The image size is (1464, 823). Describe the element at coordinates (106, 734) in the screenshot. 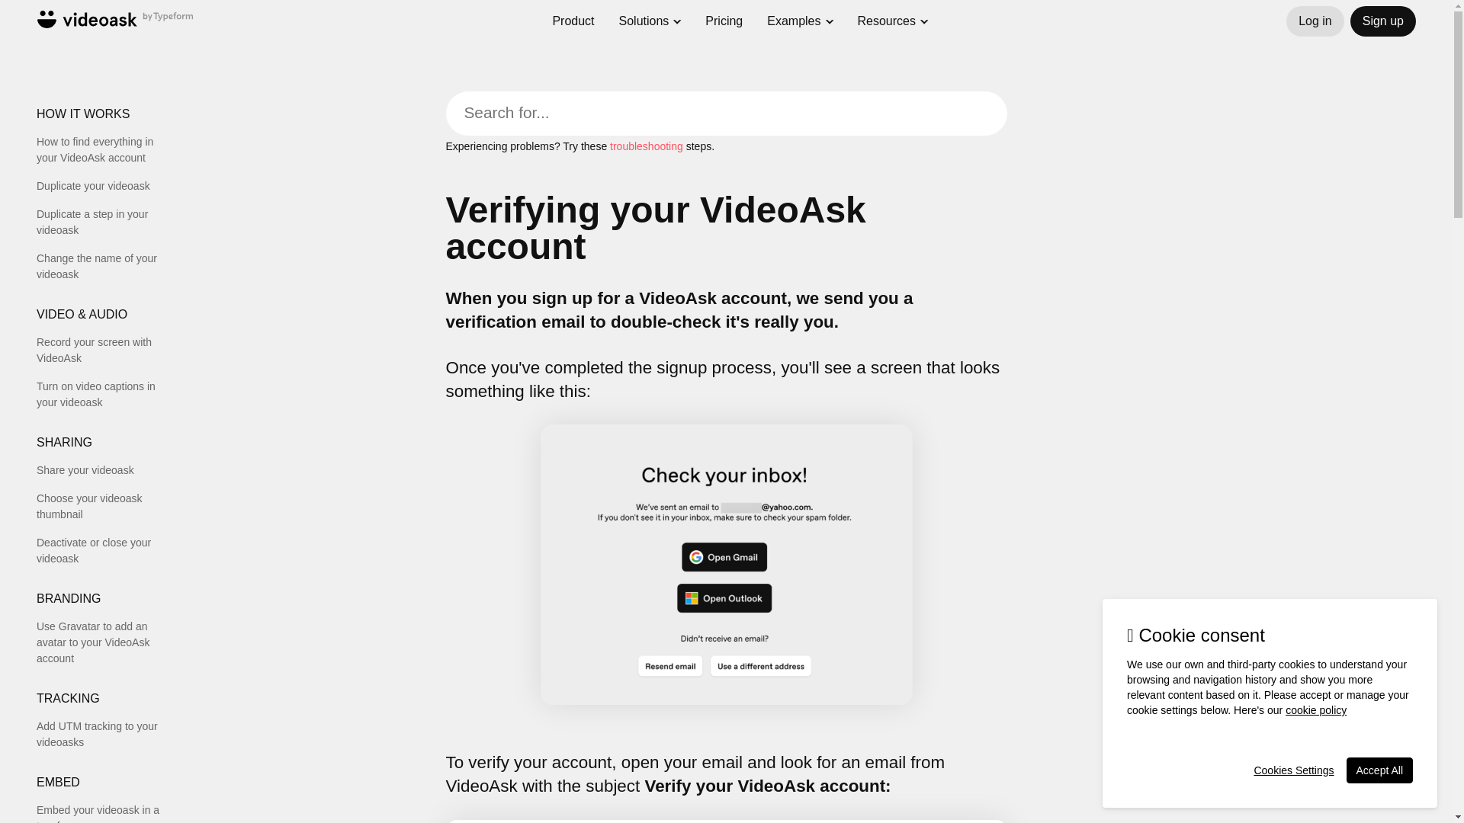

I see `Add UTM tracking to your videoasks` at that location.